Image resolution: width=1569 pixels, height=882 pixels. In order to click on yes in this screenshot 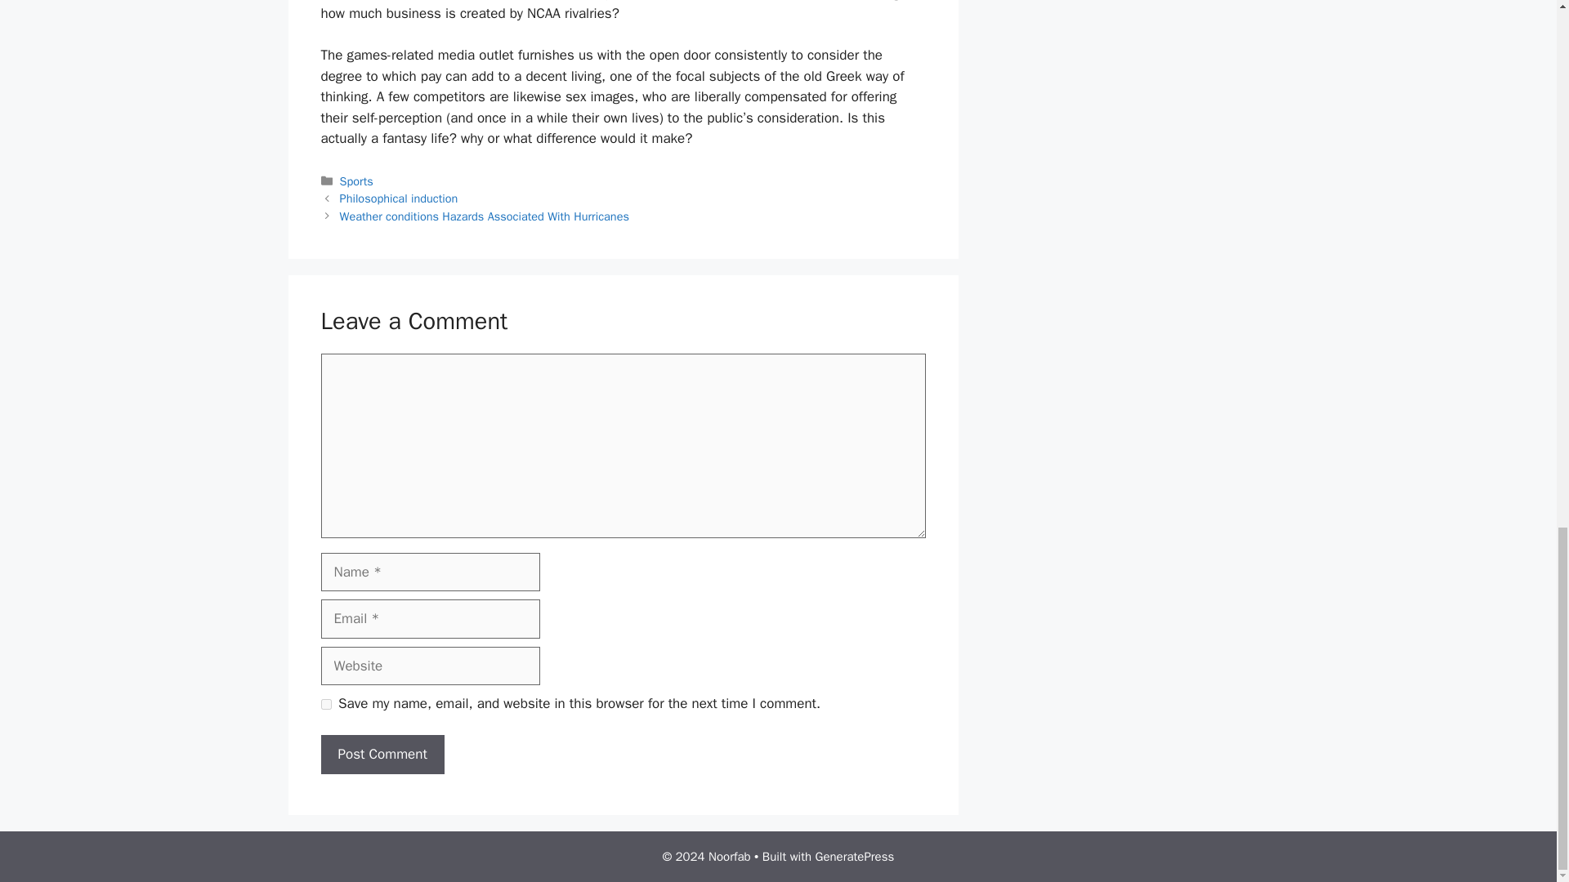, I will do `click(325, 704)`.